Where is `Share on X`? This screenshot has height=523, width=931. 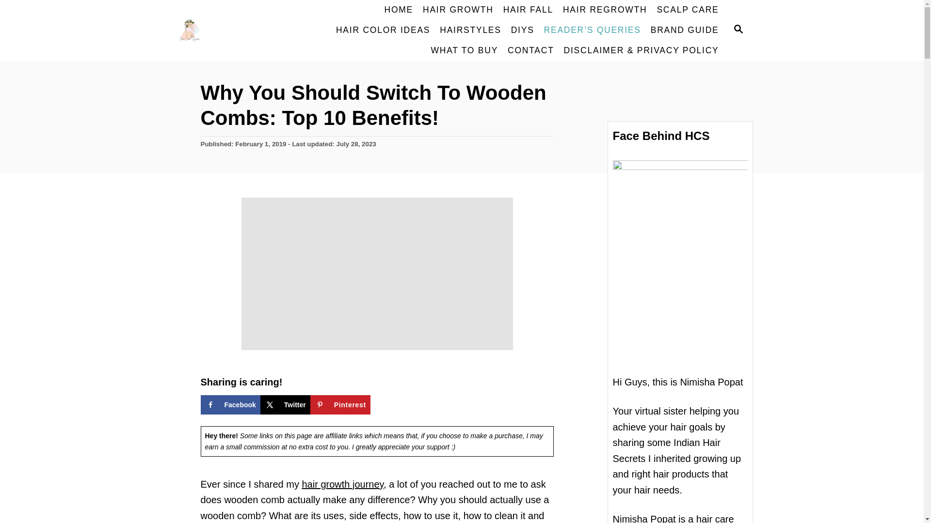 Share on X is located at coordinates (285, 405).